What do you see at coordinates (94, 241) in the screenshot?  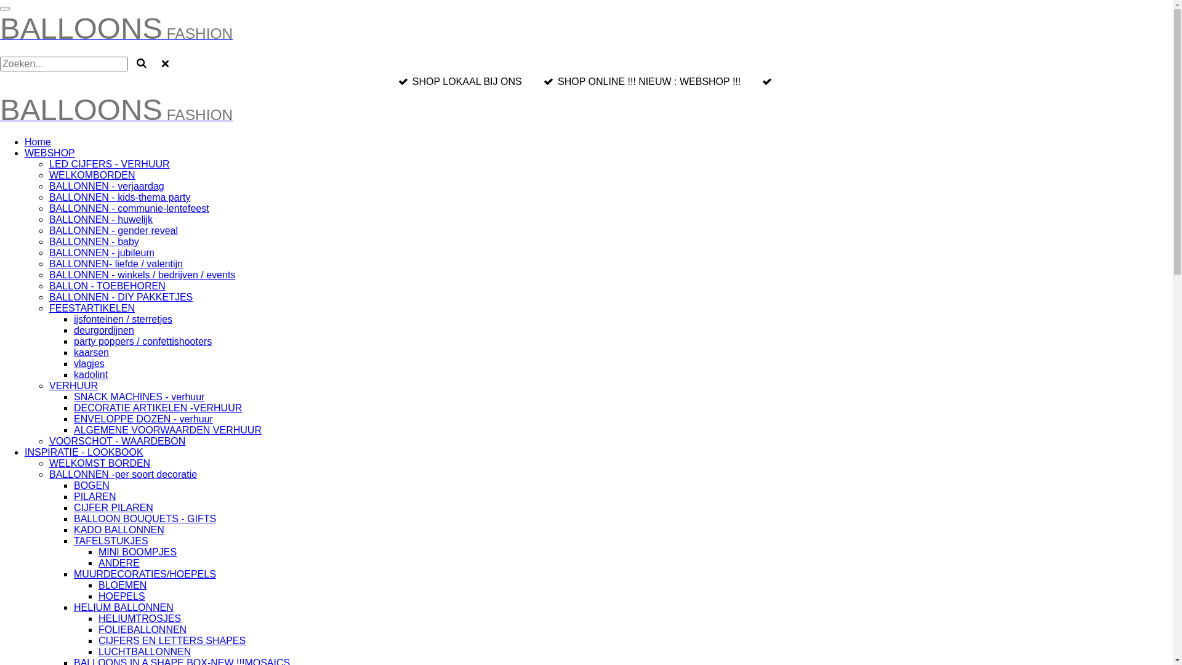 I see `BALLONNEN - baby` at bounding box center [94, 241].